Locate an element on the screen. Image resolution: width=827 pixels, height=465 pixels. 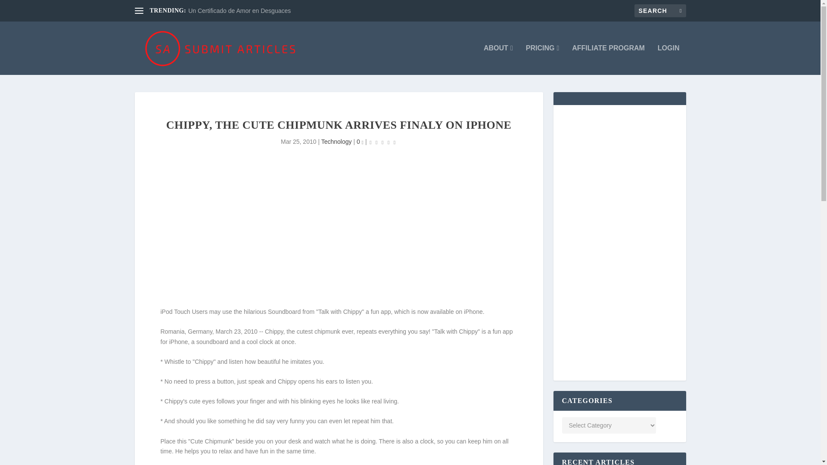
ABOUT is located at coordinates (498, 59).